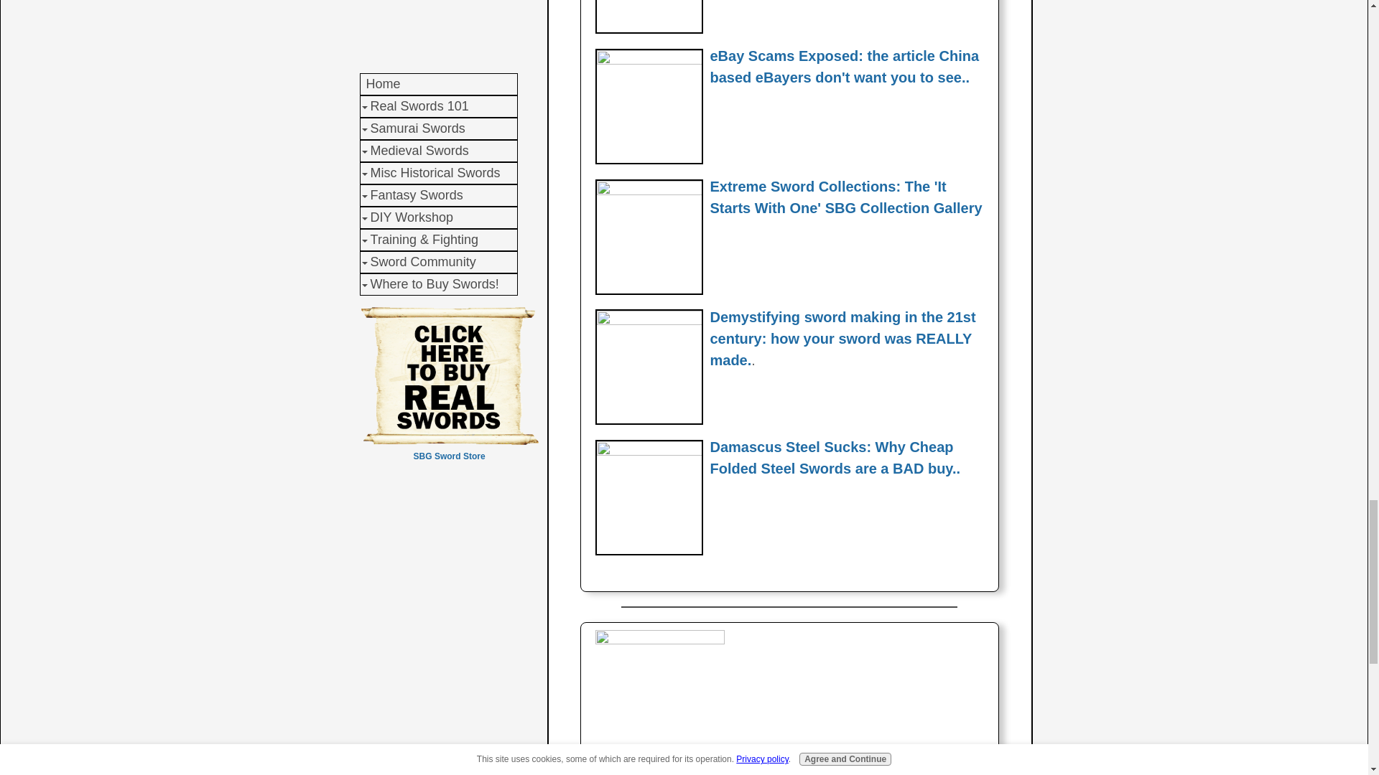  Describe the element at coordinates (648, 191) in the screenshot. I see `Go to Extreme Sword Collecting` at that location.